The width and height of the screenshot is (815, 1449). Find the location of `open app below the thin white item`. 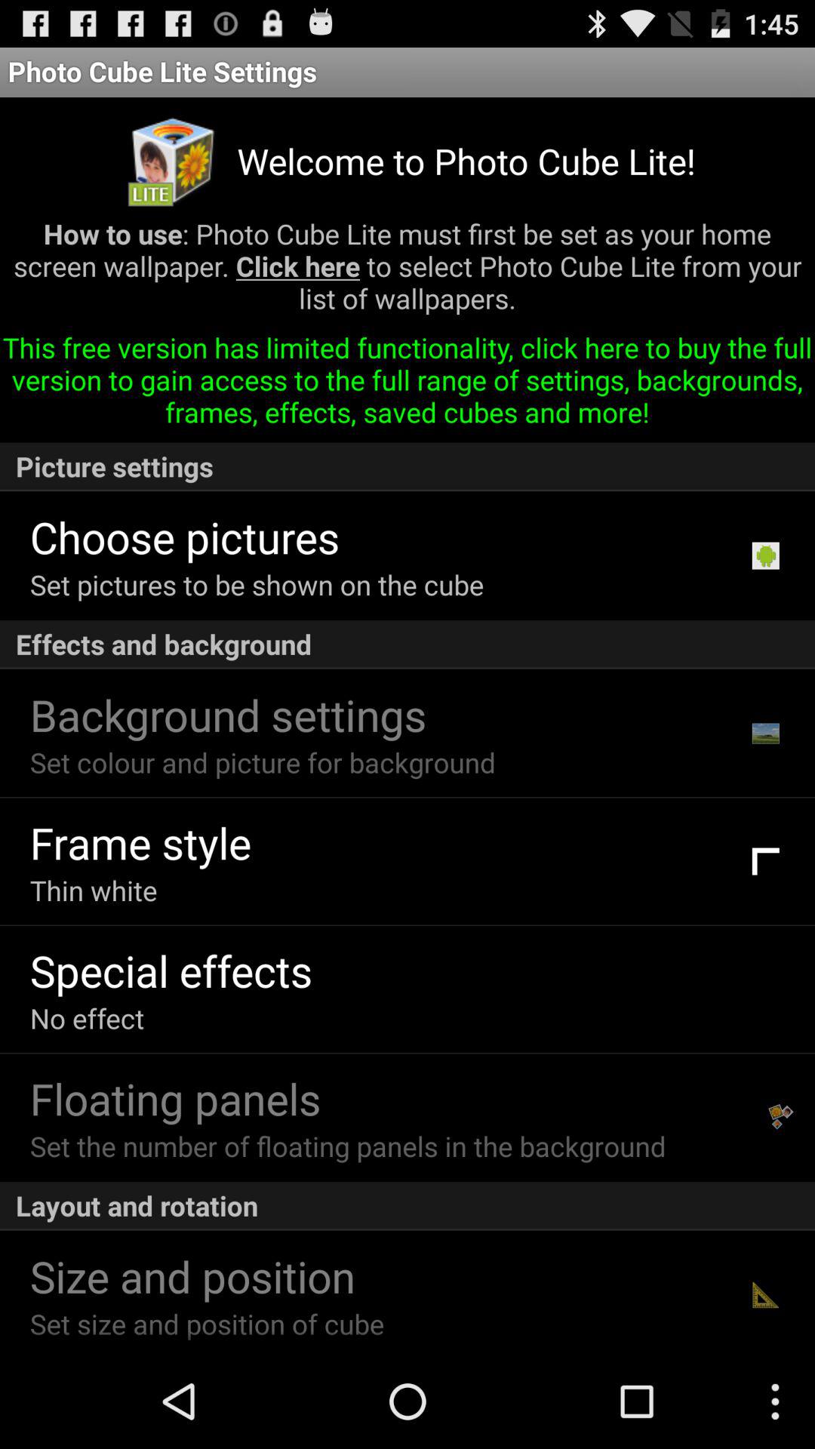

open app below the thin white item is located at coordinates (171, 971).